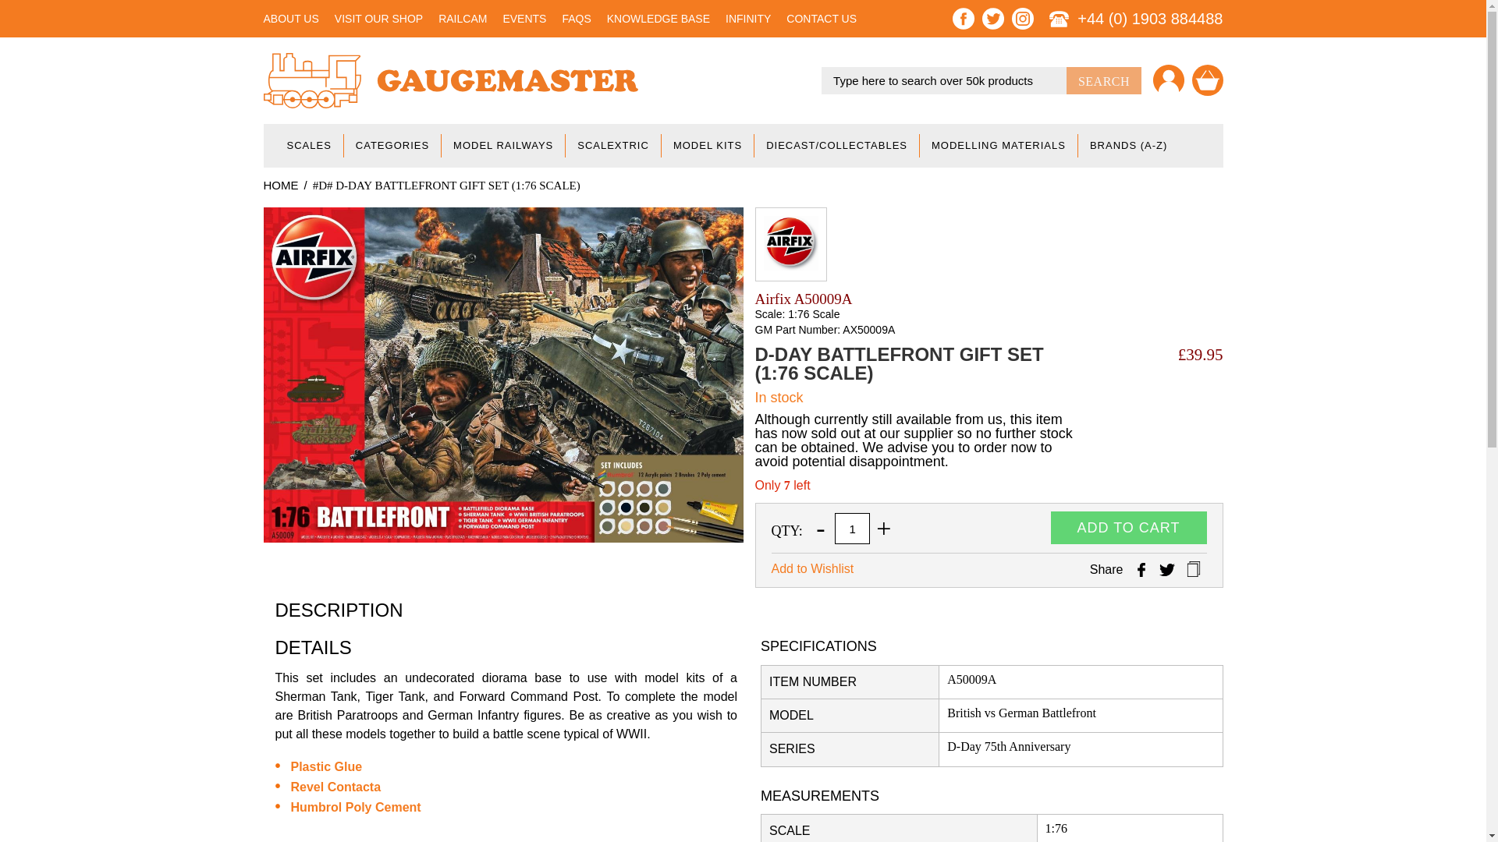  Describe the element at coordinates (658, 19) in the screenshot. I see `KNOWLEDGE BASE` at that location.